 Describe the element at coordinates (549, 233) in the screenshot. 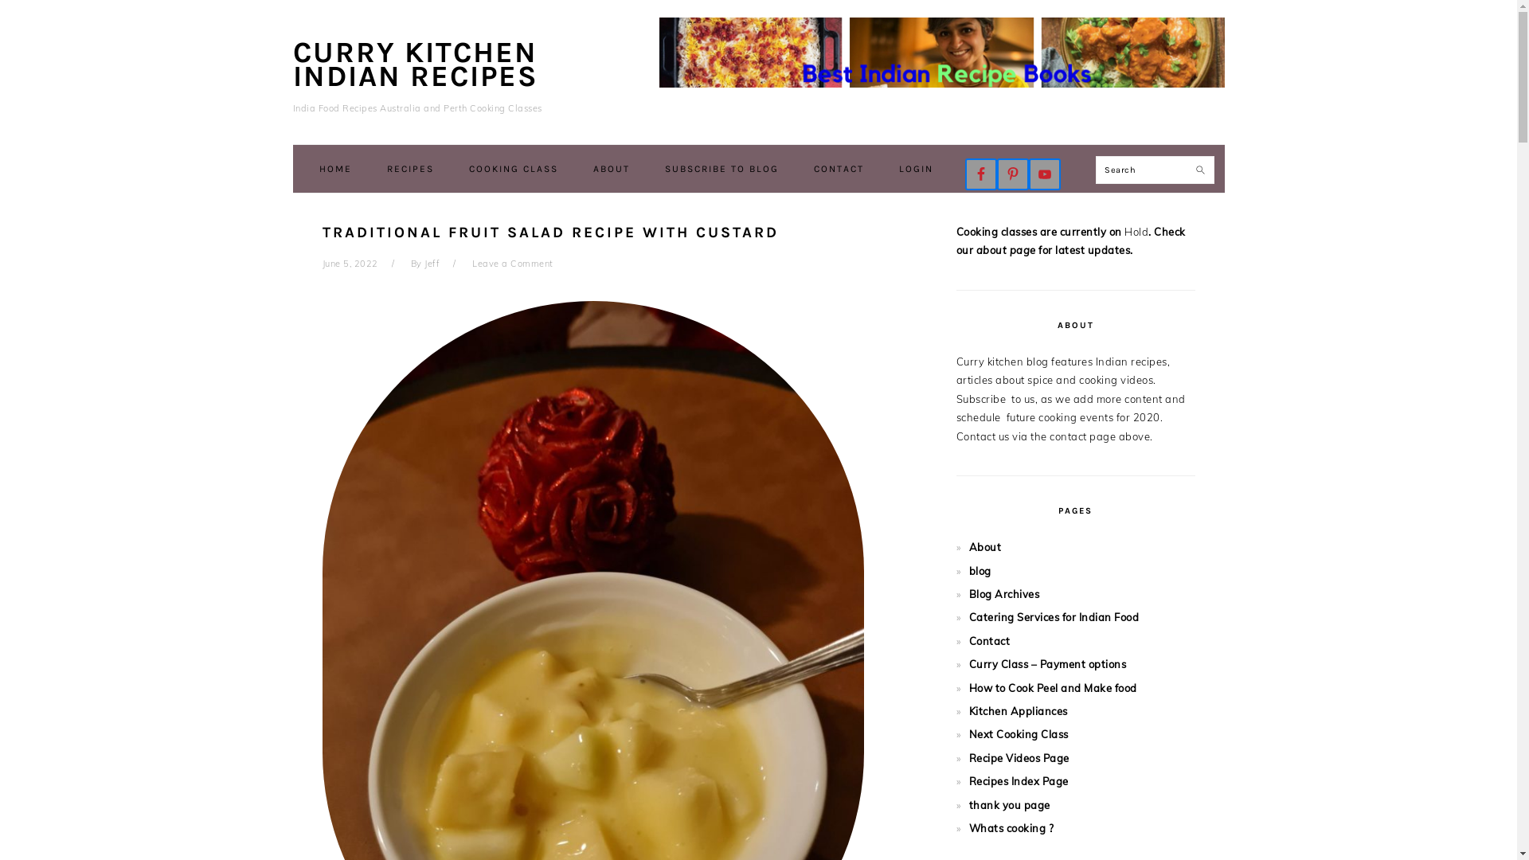

I see `TRADITIONAL FRUIT SALAD RECIPE WITH CUSTARD` at that location.